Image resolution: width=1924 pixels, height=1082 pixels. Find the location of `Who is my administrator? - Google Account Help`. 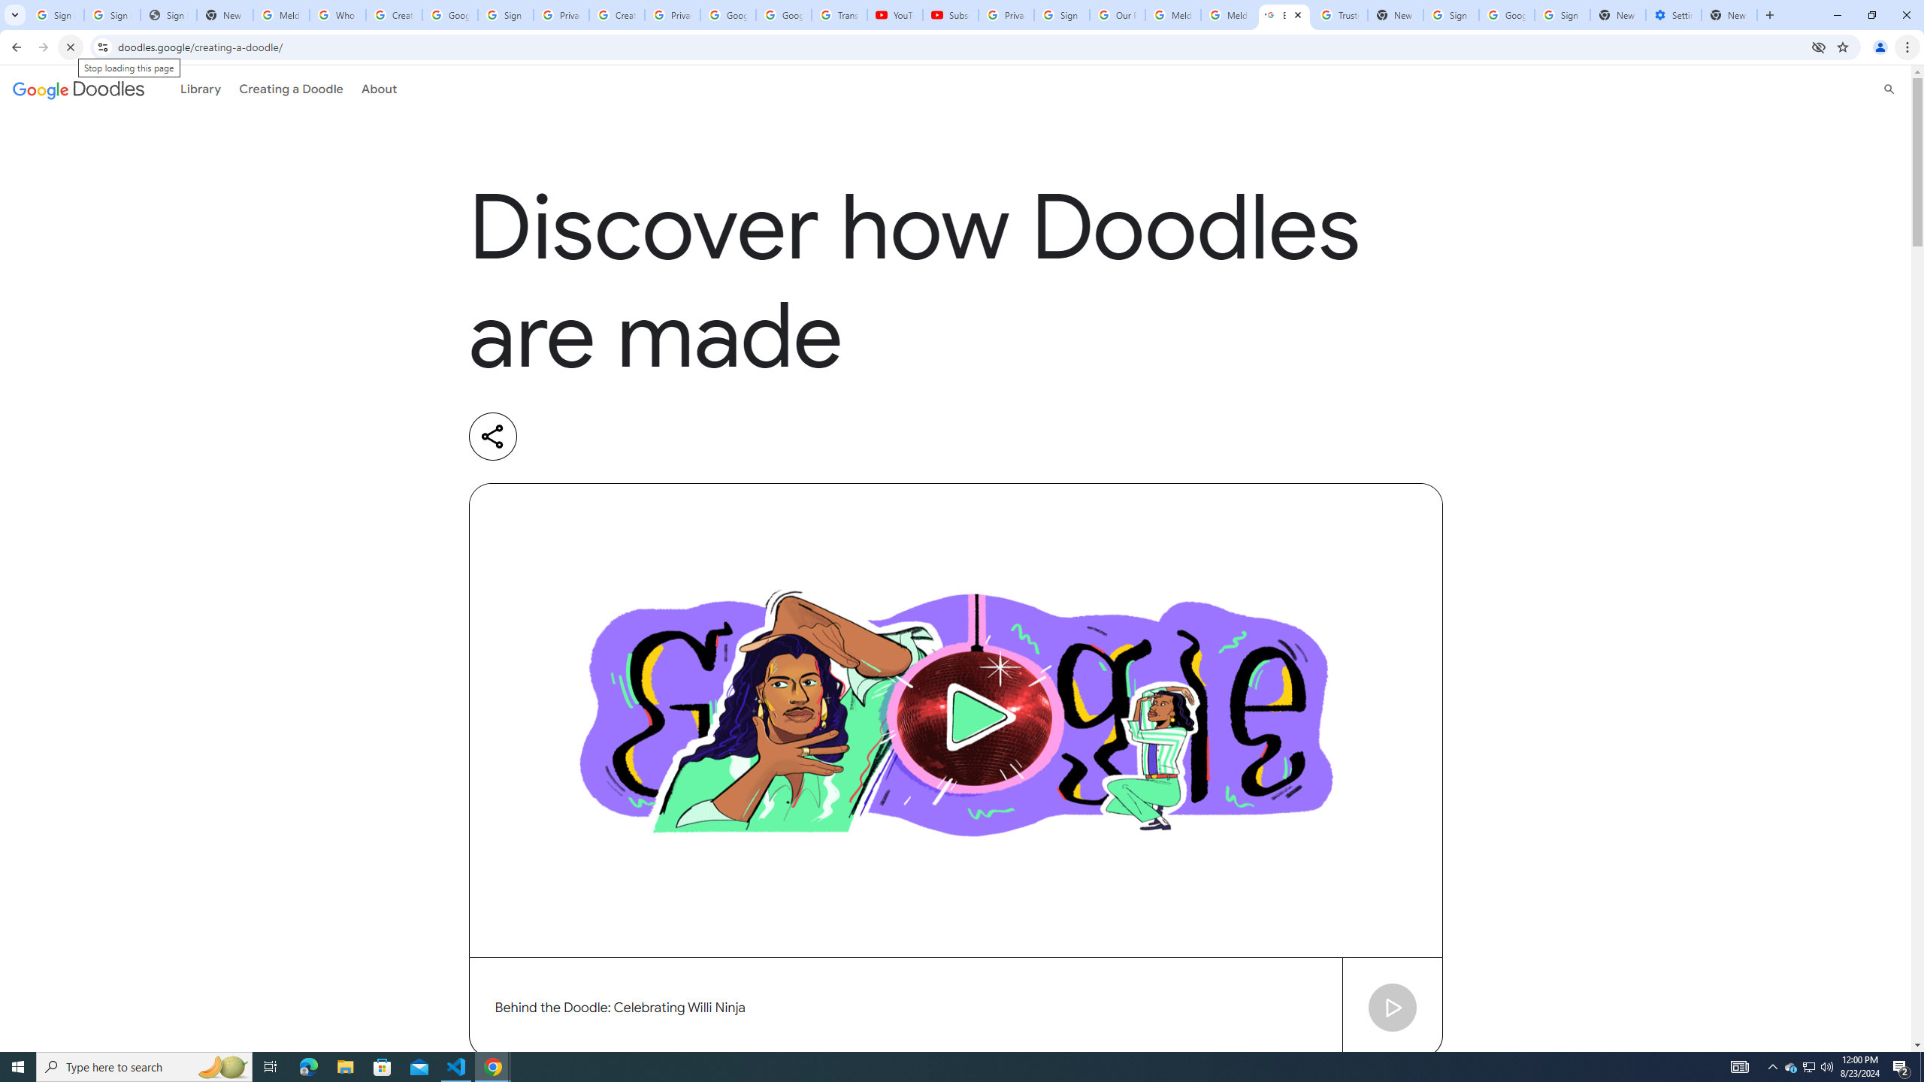

Who is my administrator? - Google Account Help is located at coordinates (337, 15).